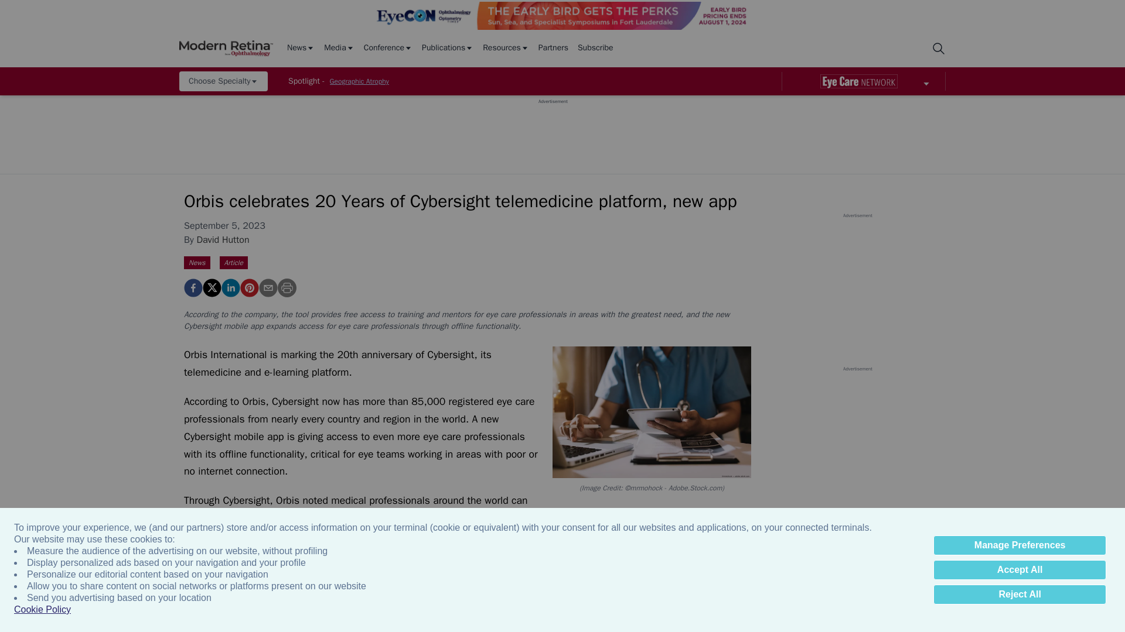  I want to click on Conference, so click(388, 48).